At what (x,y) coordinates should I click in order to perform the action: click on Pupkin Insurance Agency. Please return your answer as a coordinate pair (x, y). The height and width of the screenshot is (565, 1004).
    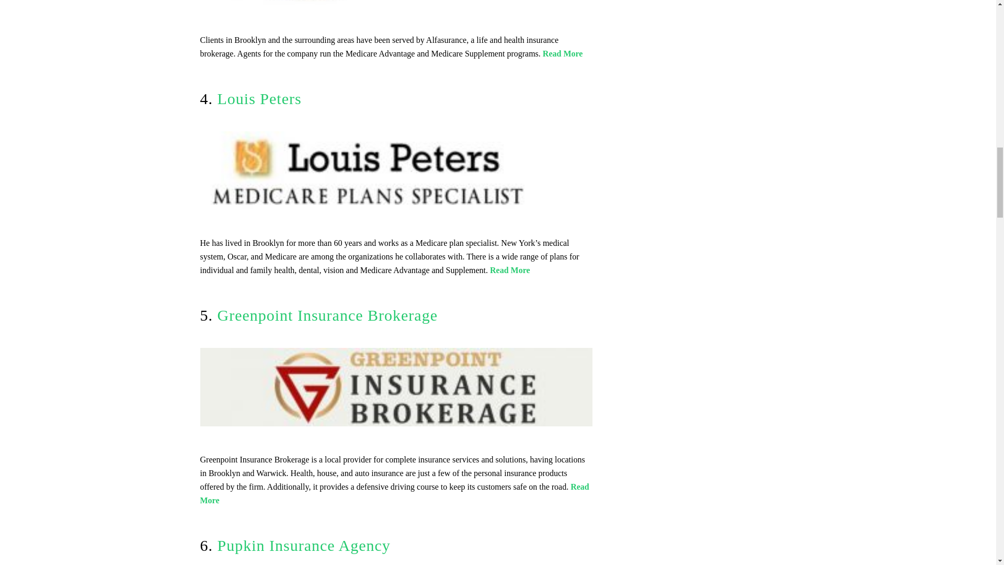
    Looking at the image, I should click on (301, 545).